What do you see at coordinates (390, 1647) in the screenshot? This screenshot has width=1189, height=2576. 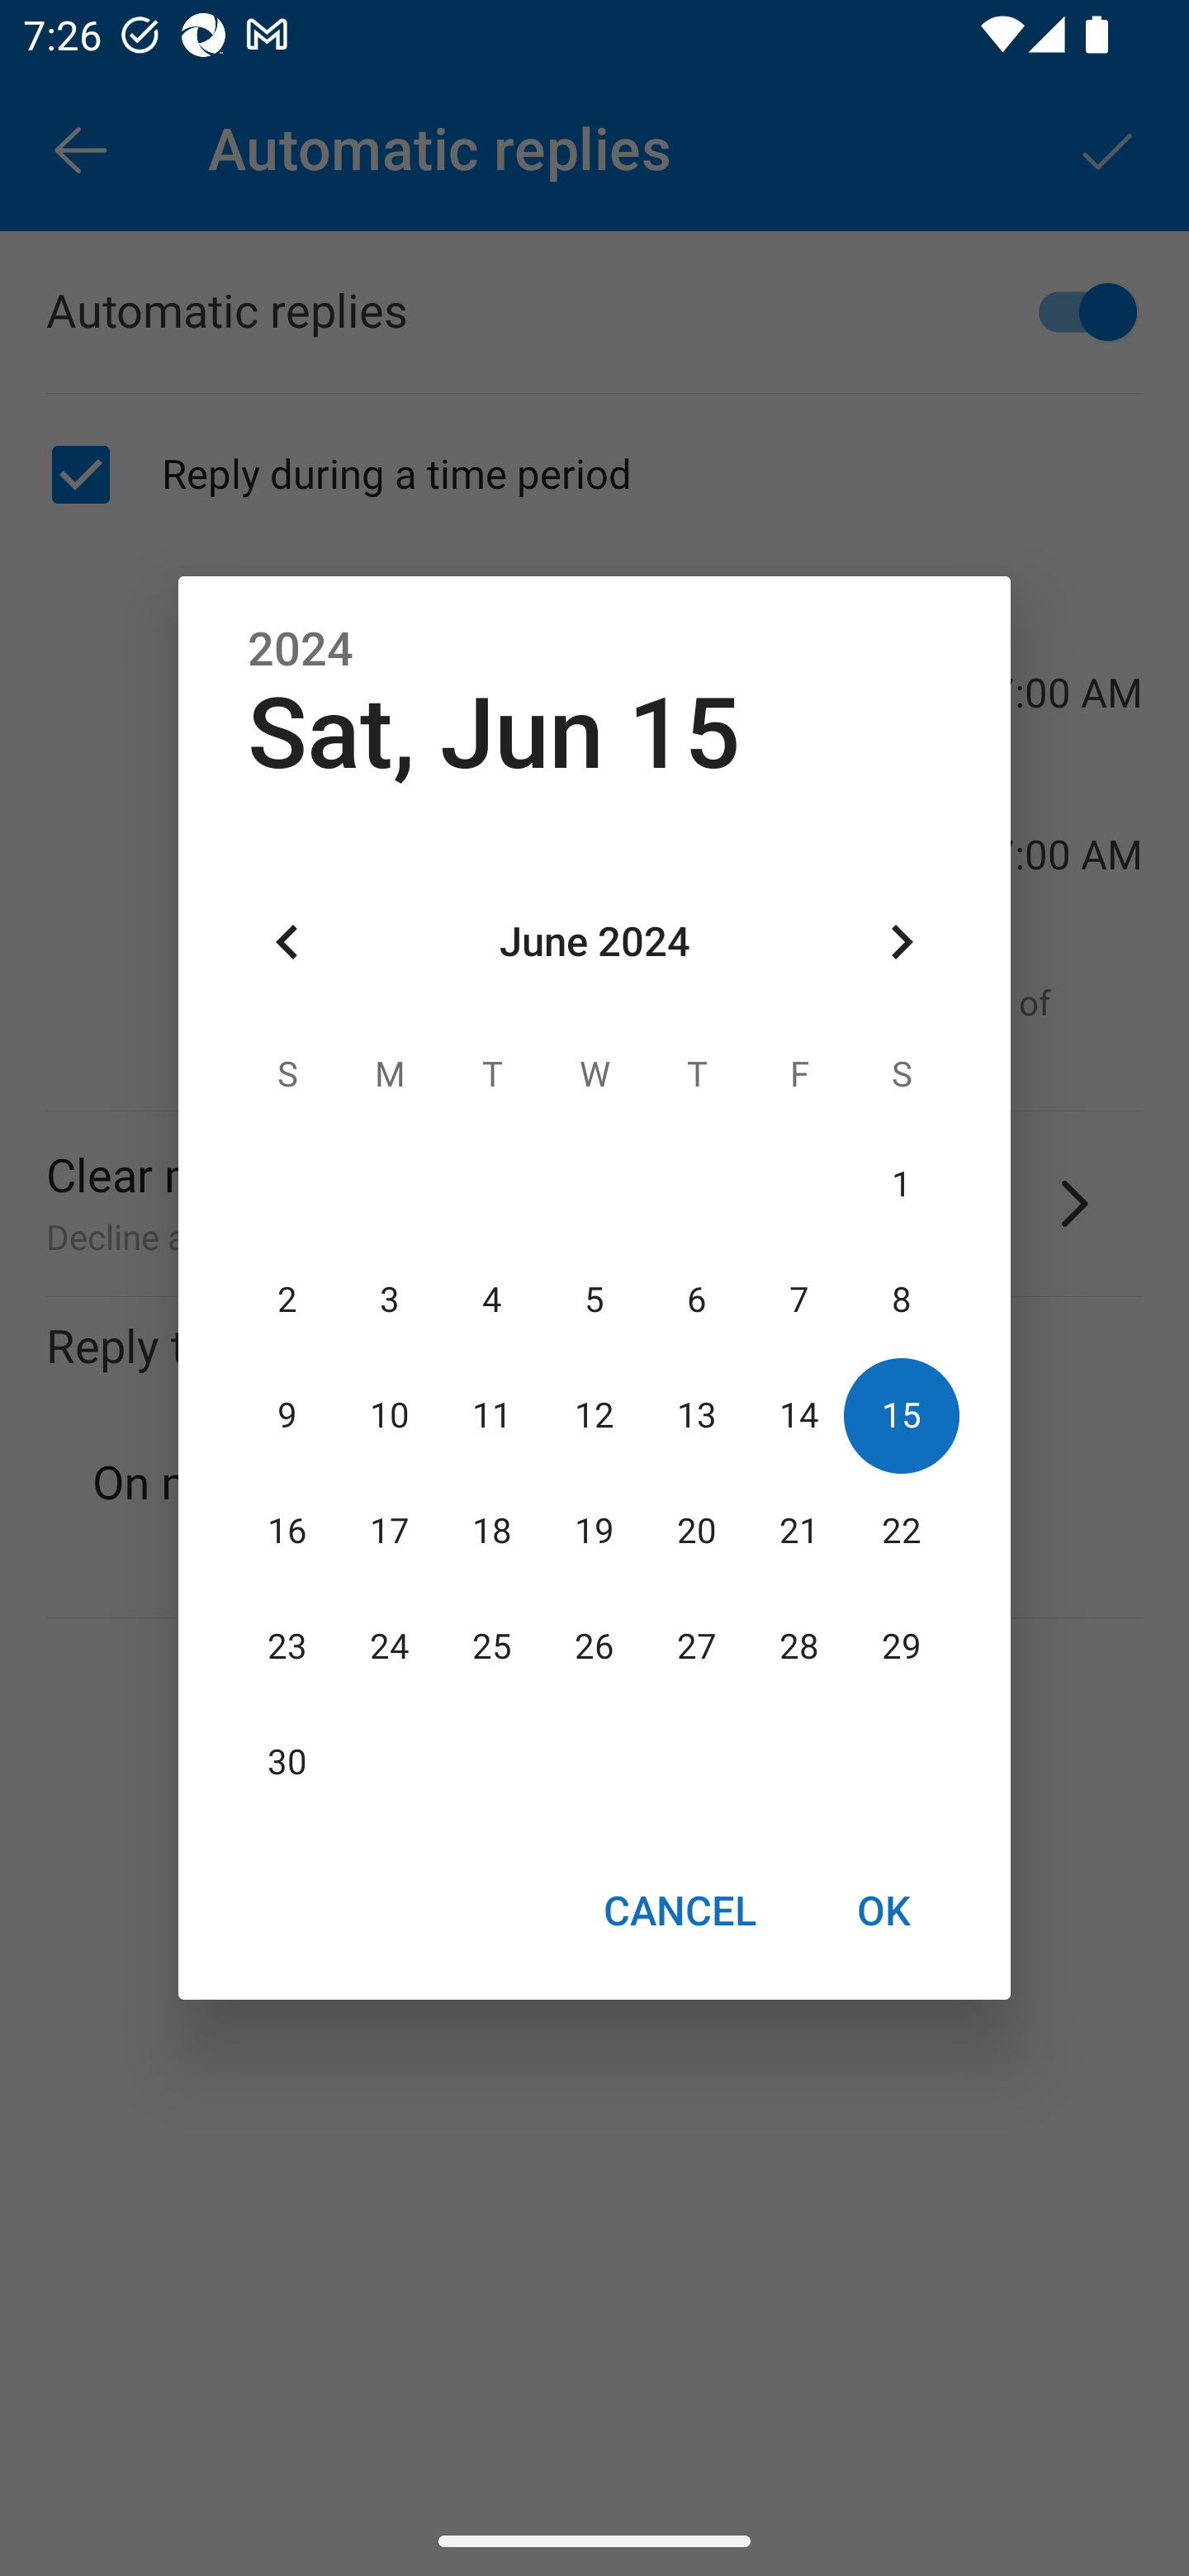 I see `24 24 June 2024` at bounding box center [390, 1647].